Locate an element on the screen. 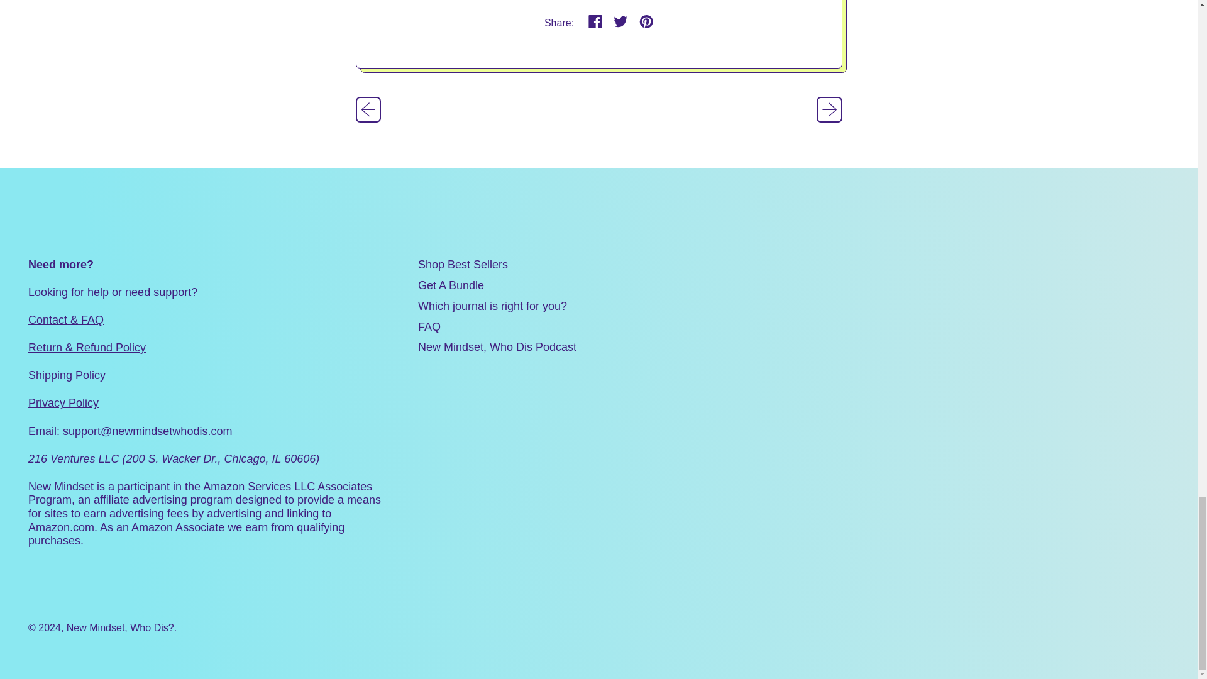 The image size is (1207, 679). Shipping Policy is located at coordinates (67, 375).